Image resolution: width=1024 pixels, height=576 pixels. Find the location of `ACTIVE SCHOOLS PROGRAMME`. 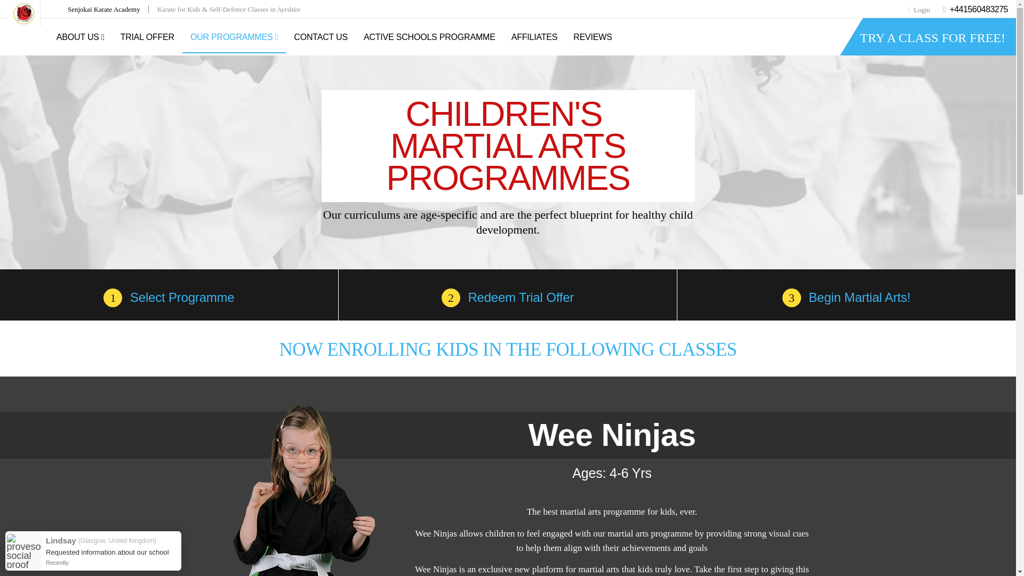

ACTIVE SCHOOLS PROGRAMME is located at coordinates (429, 37).